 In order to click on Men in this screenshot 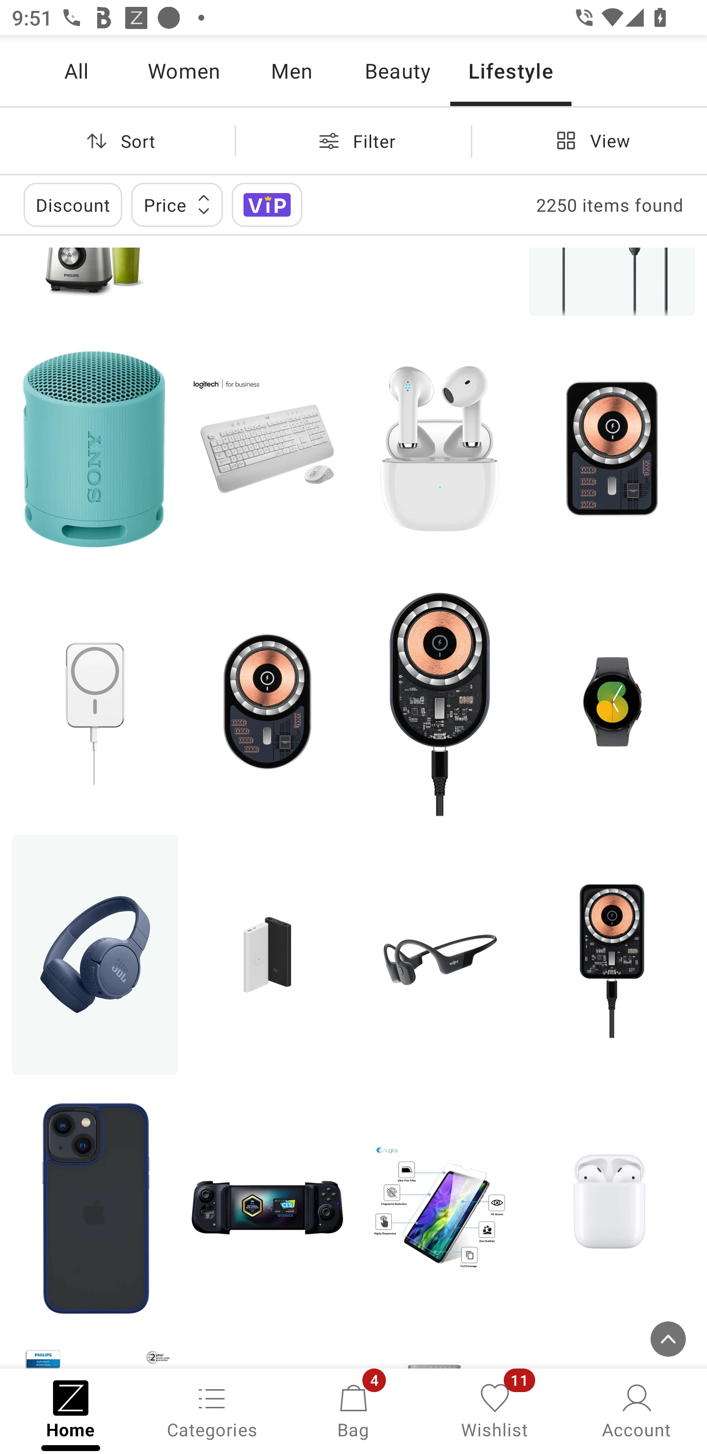, I will do `click(291, 71)`.